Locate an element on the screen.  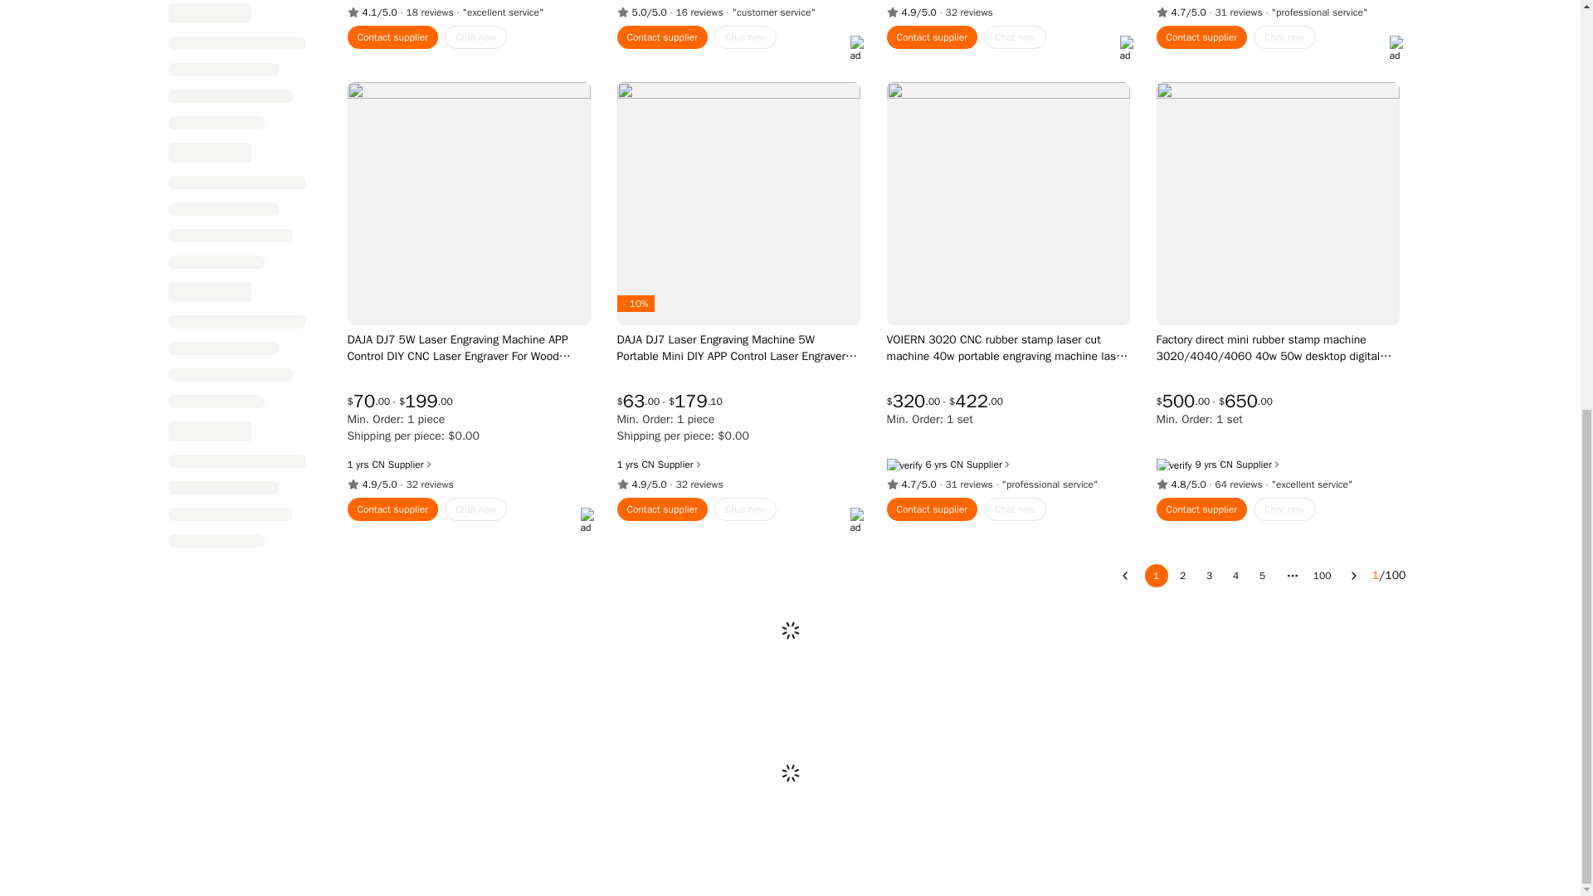
Dongguan Create Space Technology Co., Ltd. is located at coordinates (377, 465).